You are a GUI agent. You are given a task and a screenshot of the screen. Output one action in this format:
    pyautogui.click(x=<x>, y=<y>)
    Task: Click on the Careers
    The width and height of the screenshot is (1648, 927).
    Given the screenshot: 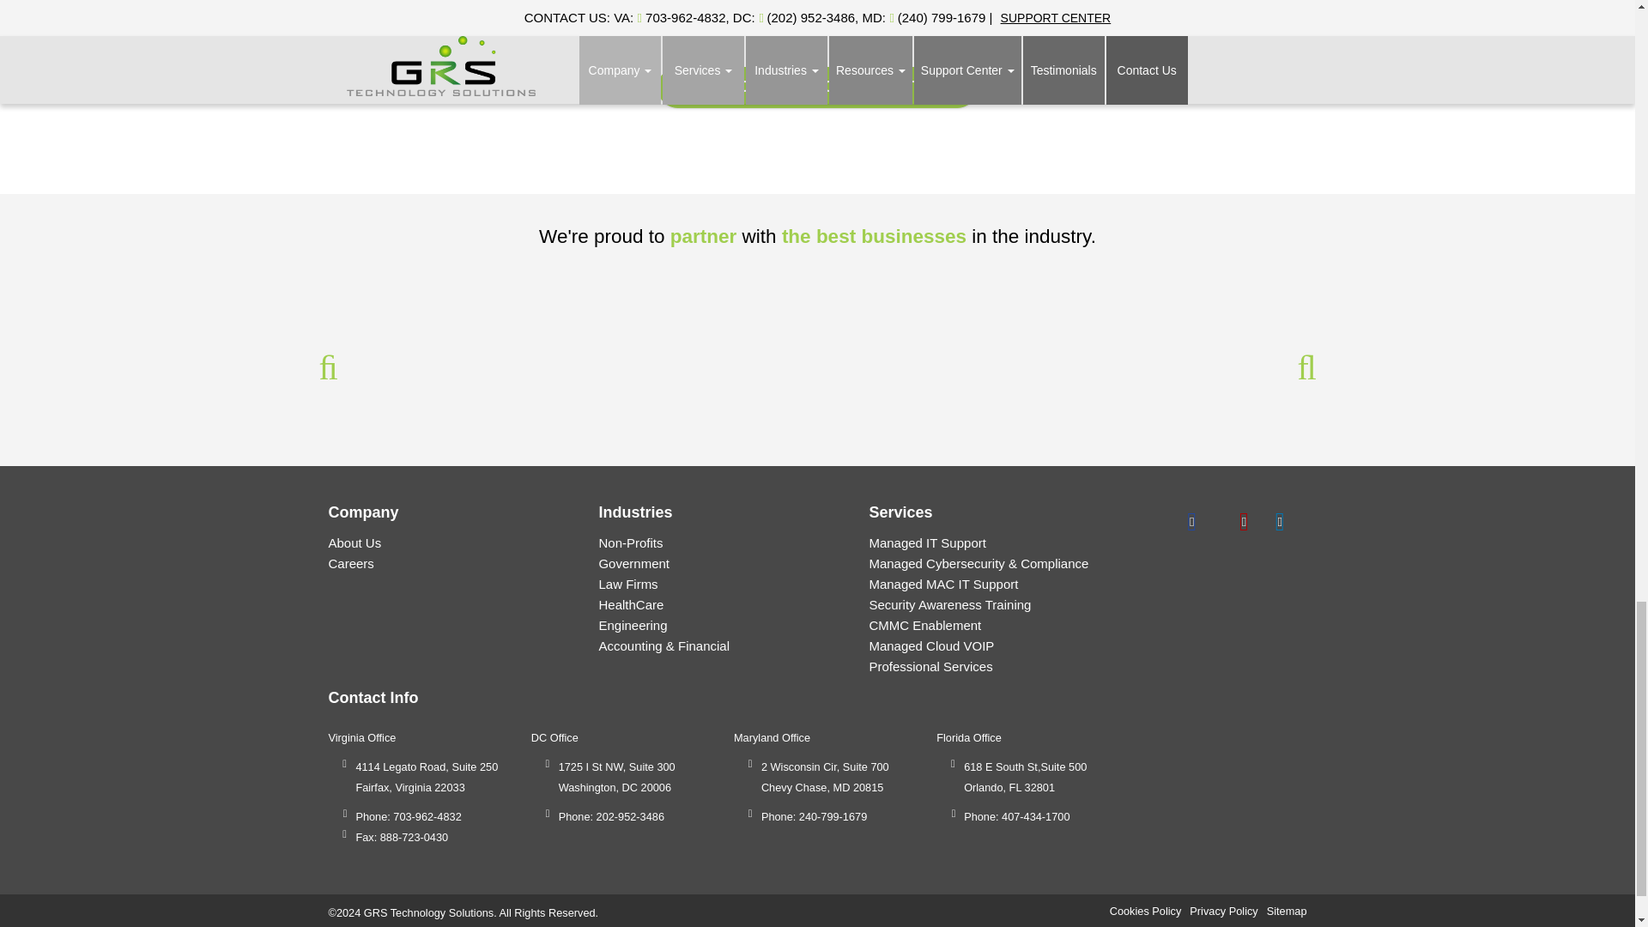 What is the action you would take?
    pyautogui.click(x=350, y=563)
    